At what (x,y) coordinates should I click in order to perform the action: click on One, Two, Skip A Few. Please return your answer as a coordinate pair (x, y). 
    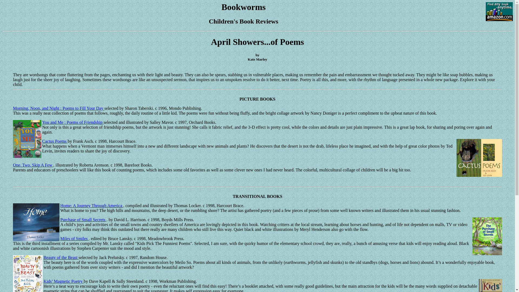
    Looking at the image, I should click on (33, 165).